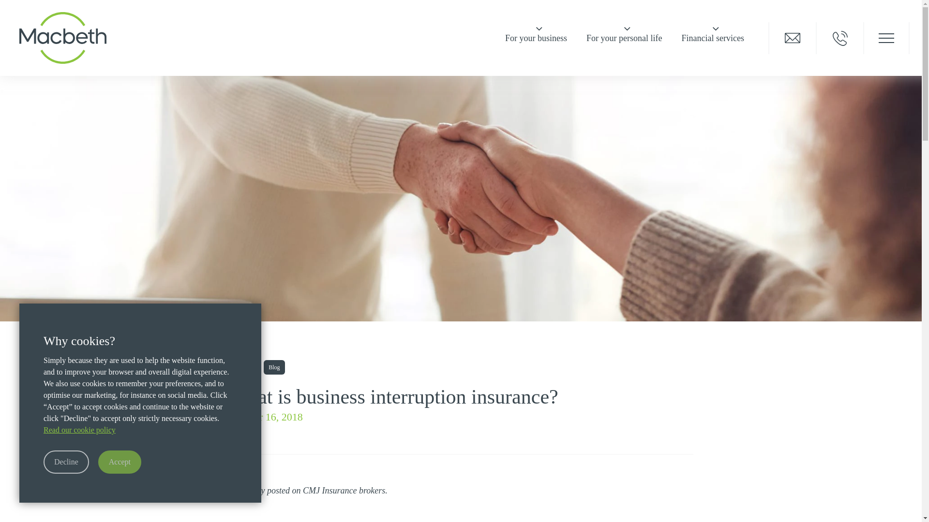 The height and width of the screenshot is (522, 929). I want to click on For your business, so click(536, 38).